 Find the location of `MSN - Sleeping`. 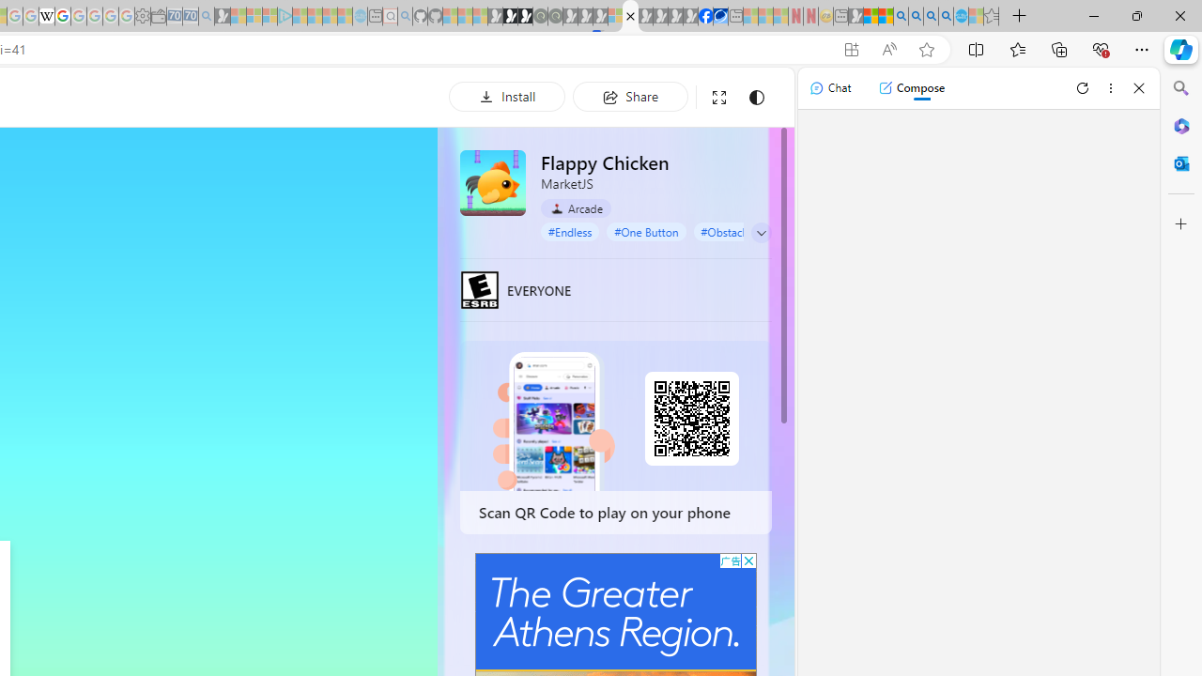

MSN - Sleeping is located at coordinates (855, 17).